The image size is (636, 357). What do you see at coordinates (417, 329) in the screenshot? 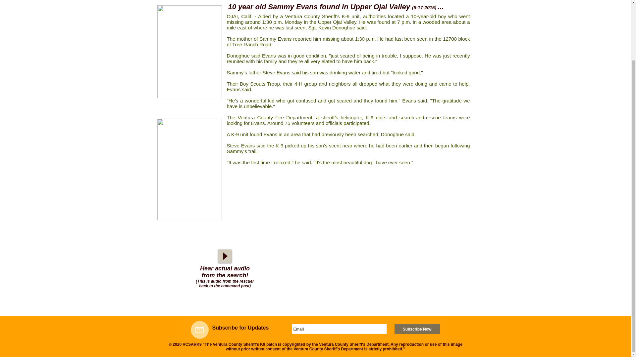
I see `Subscribe Now` at bounding box center [417, 329].